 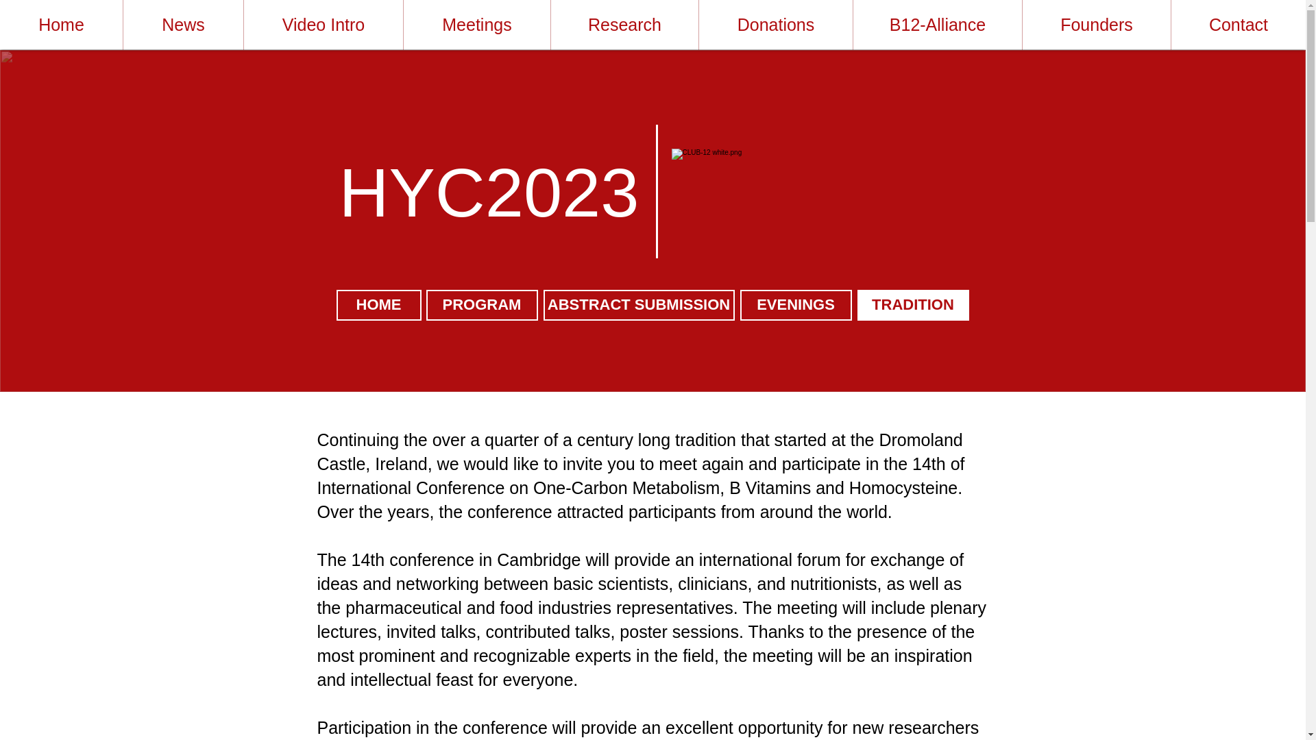 What do you see at coordinates (323, 25) in the screenshot?
I see `Video Intro` at bounding box center [323, 25].